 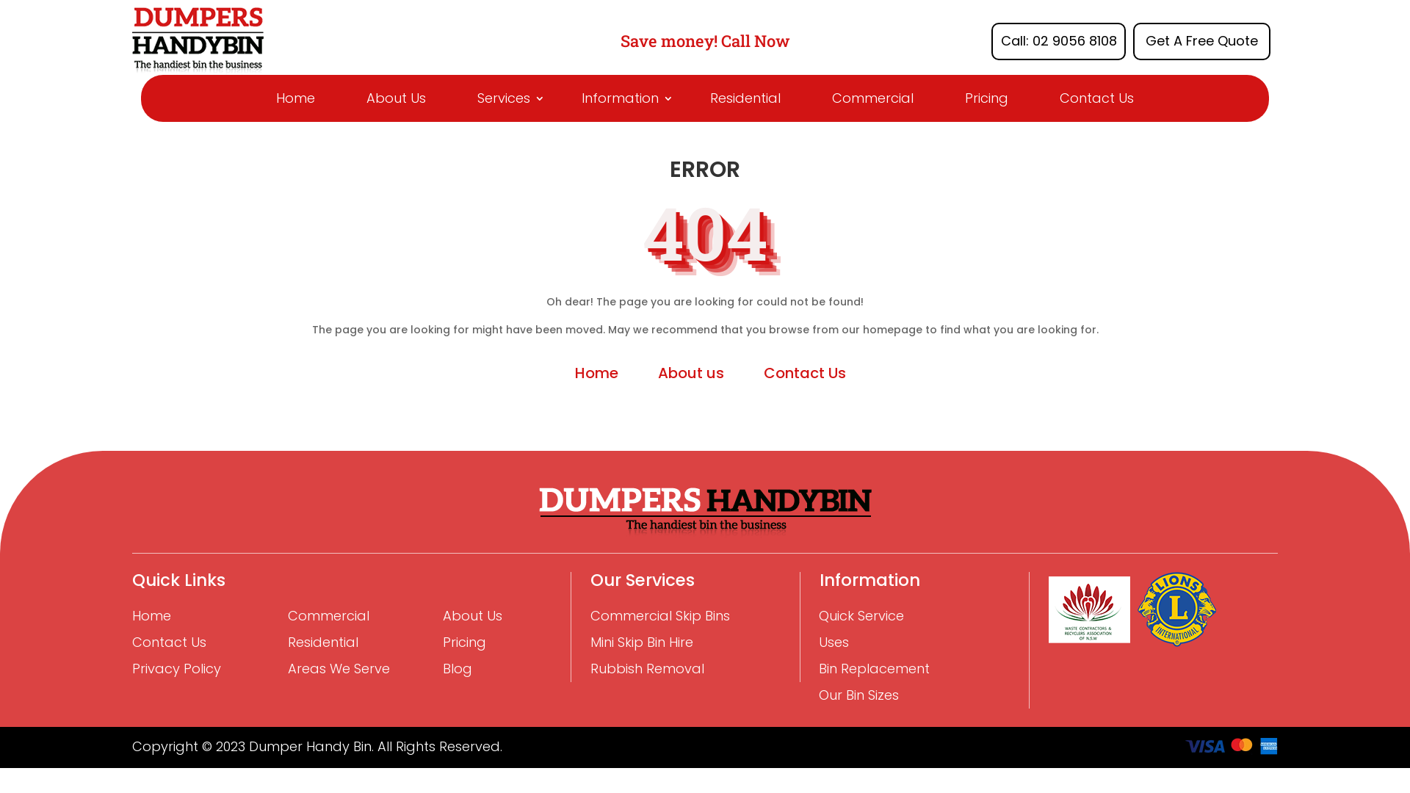 What do you see at coordinates (1232, 746) in the screenshot?
I see `Logo@1X (2)` at bounding box center [1232, 746].